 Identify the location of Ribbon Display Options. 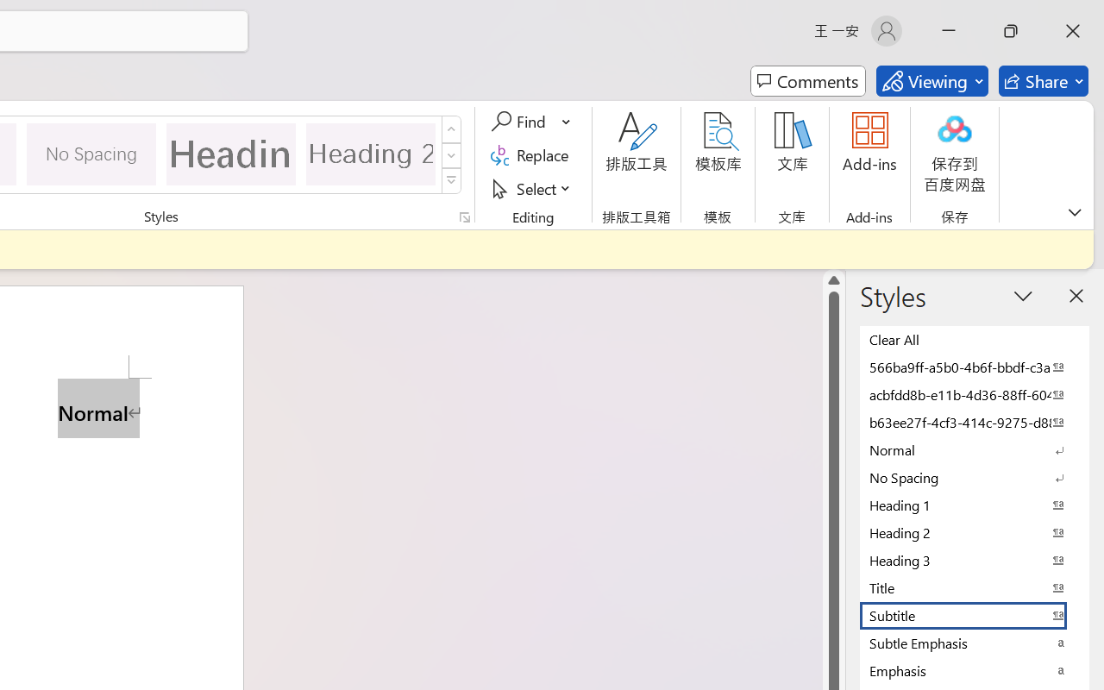
(1075, 212).